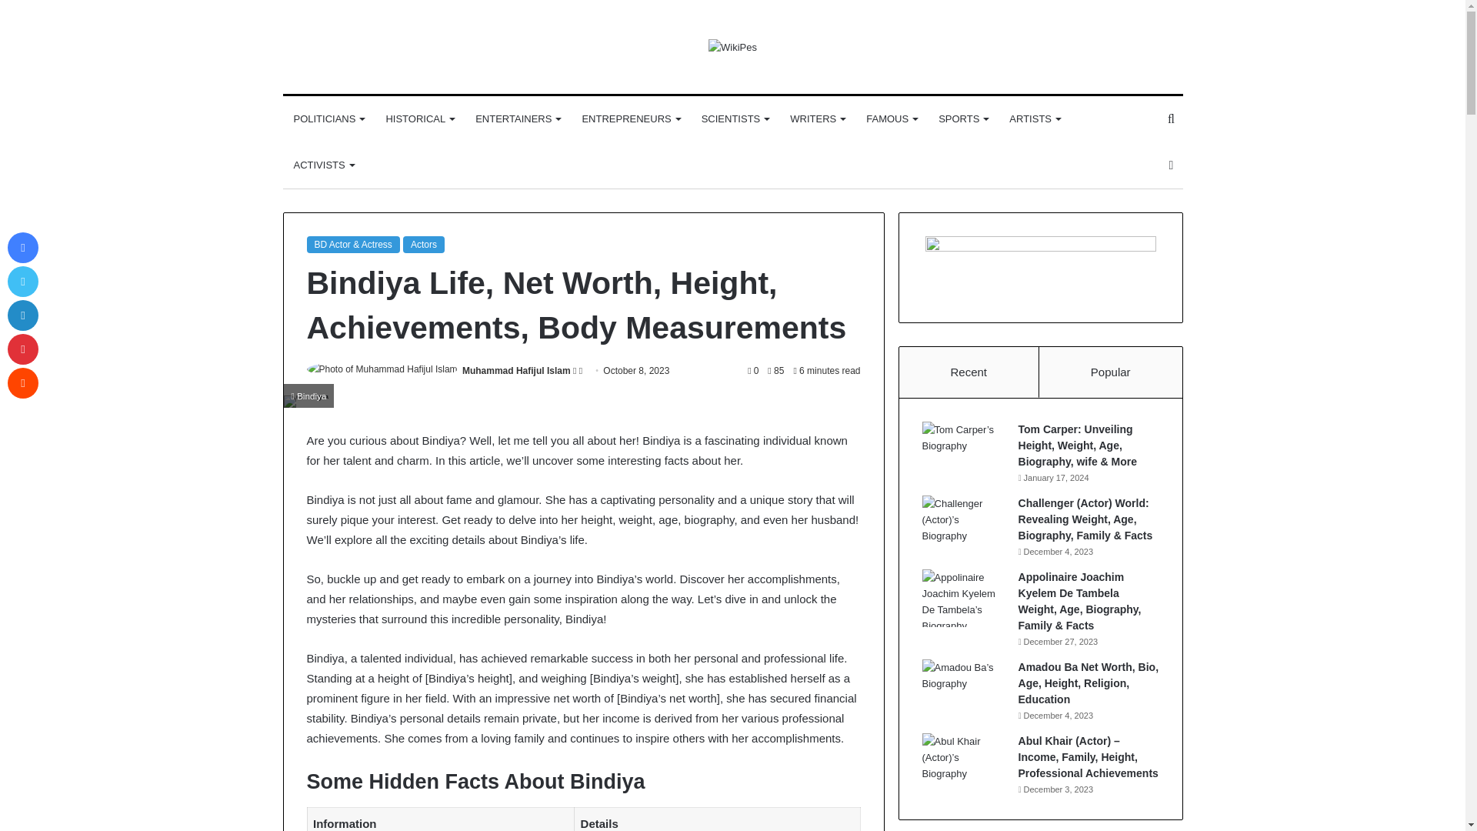  What do you see at coordinates (817, 118) in the screenshot?
I see `WRITERS` at bounding box center [817, 118].